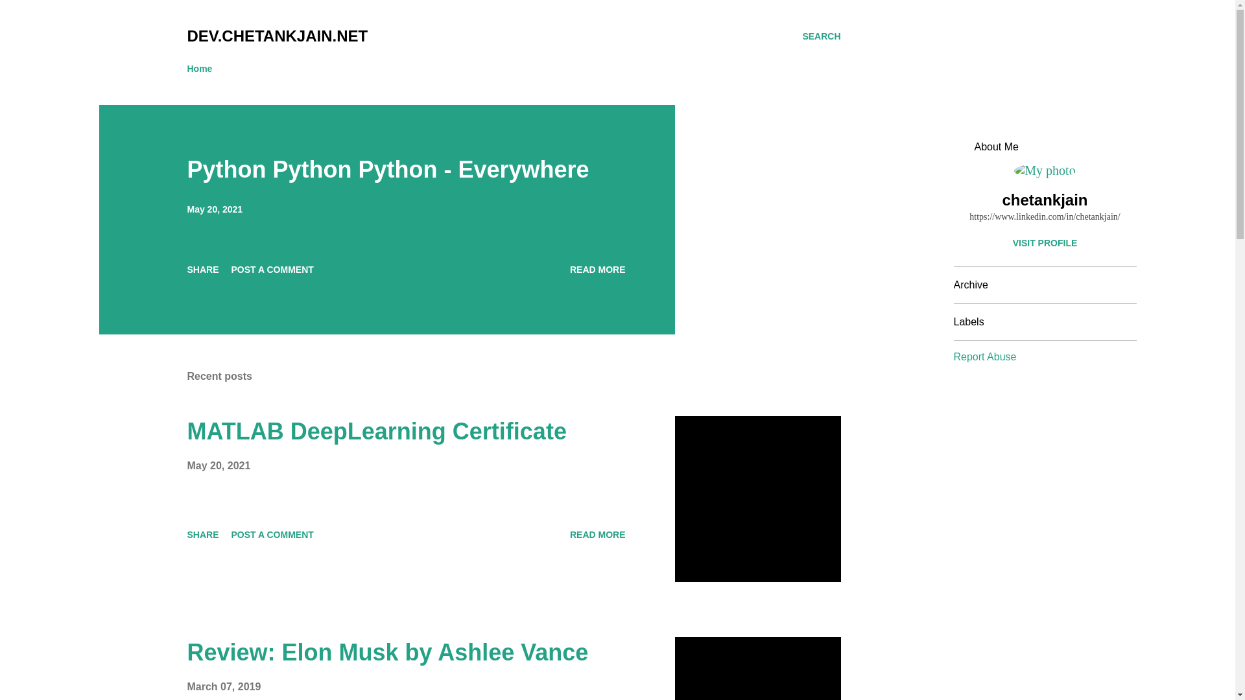  I want to click on permanent link, so click(218, 465).